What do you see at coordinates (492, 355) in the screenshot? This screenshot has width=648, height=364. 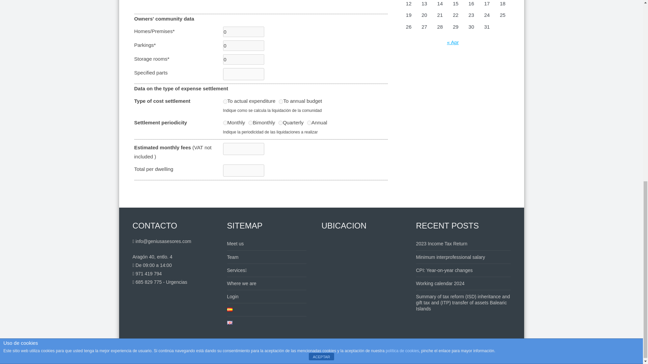 I see `AccessPress Lite` at bounding box center [492, 355].